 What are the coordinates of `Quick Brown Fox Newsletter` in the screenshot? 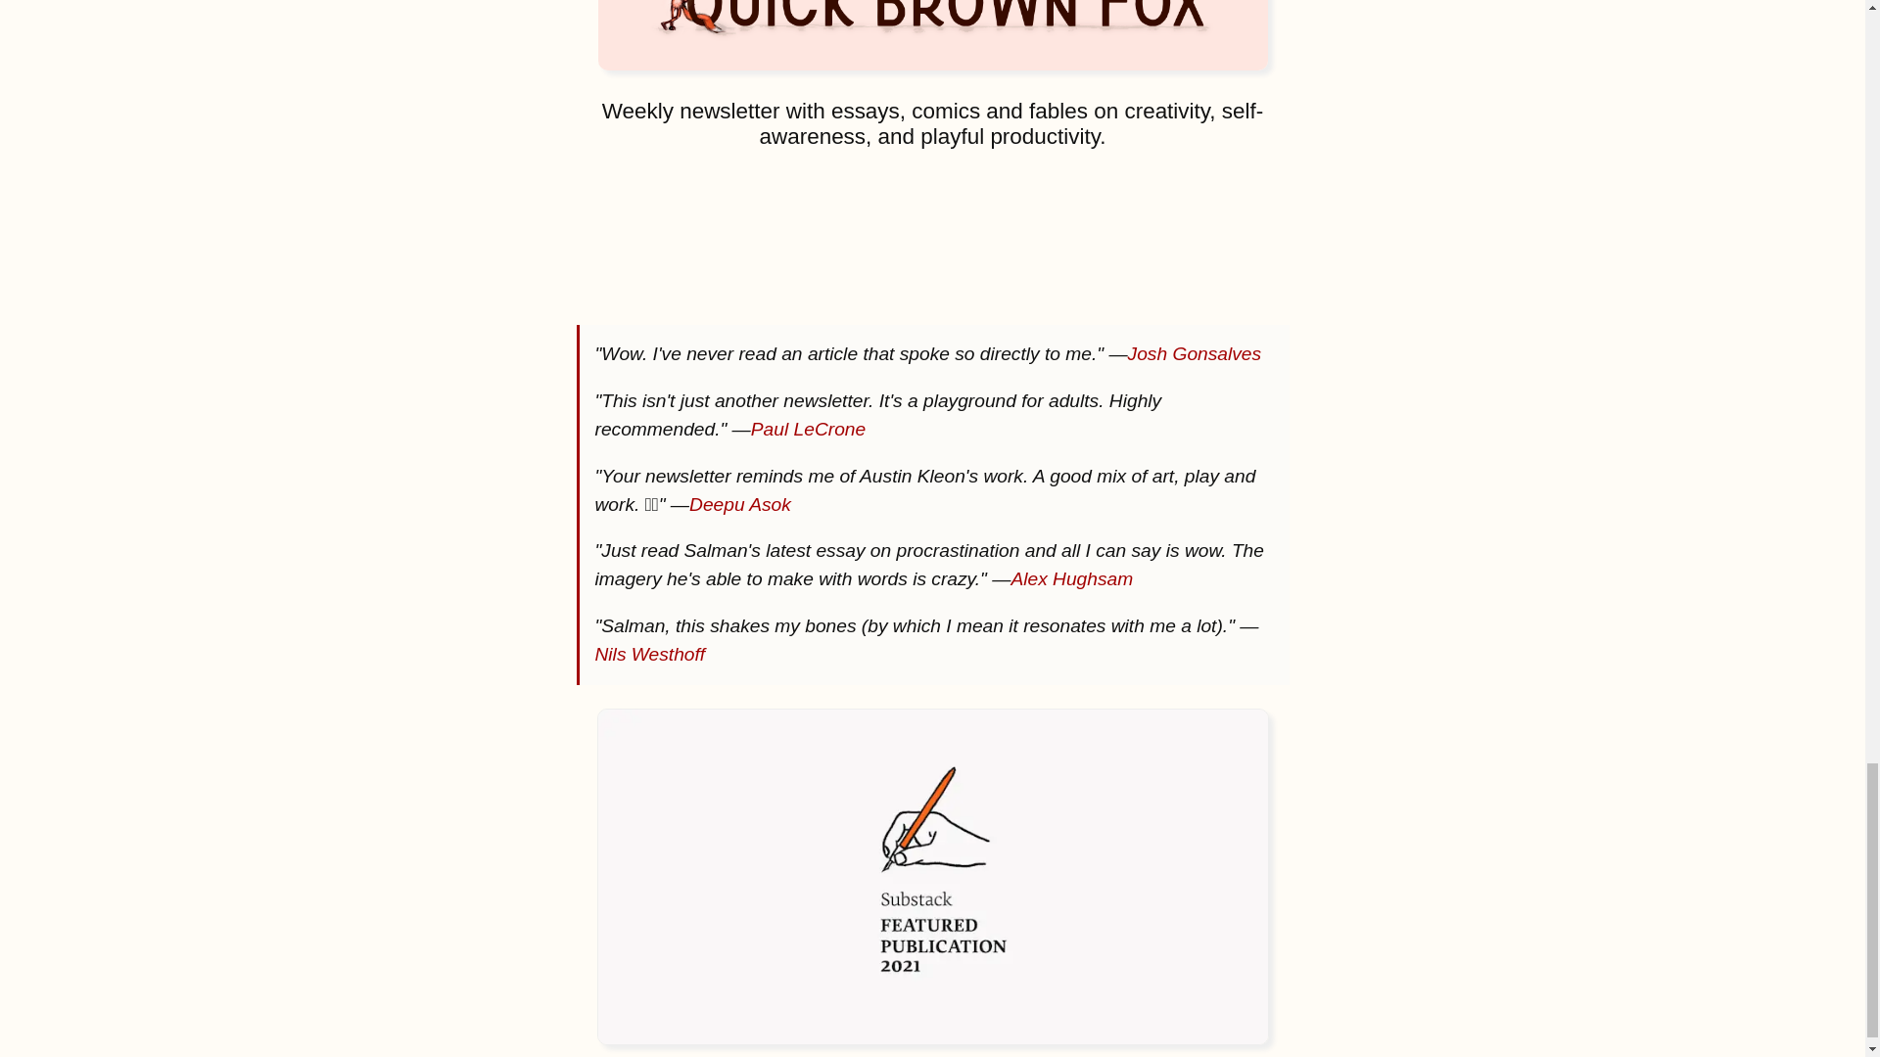 It's located at (932, 35).